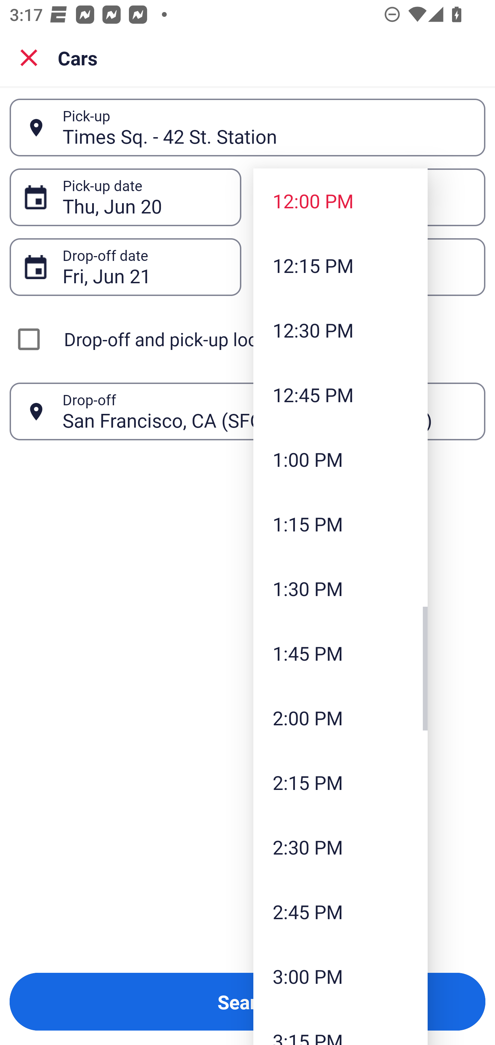  What do you see at coordinates (340, 265) in the screenshot?
I see `12:15 PM` at bounding box center [340, 265].